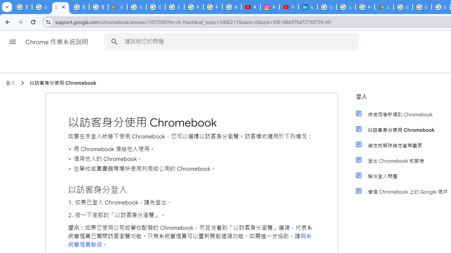 This screenshot has width=451, height=253. Describe the element at coordinates (308, 7) in the screenshot. I see `Identity verification via Persona | LinkedIn Help` at that location.